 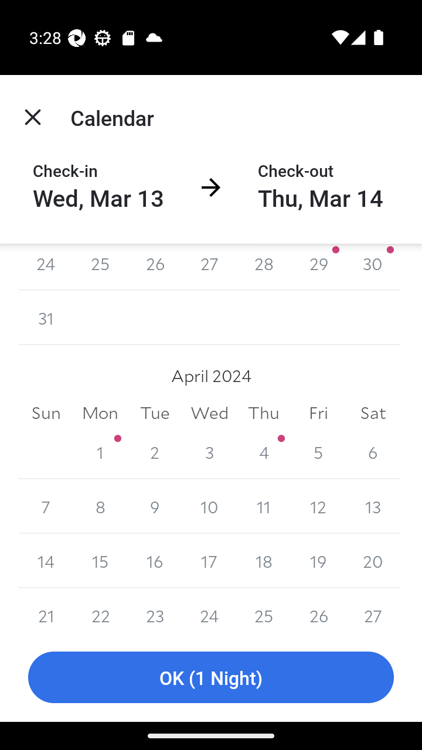 I want to click on 6 6 April 2024, so click(x=373, y=451).